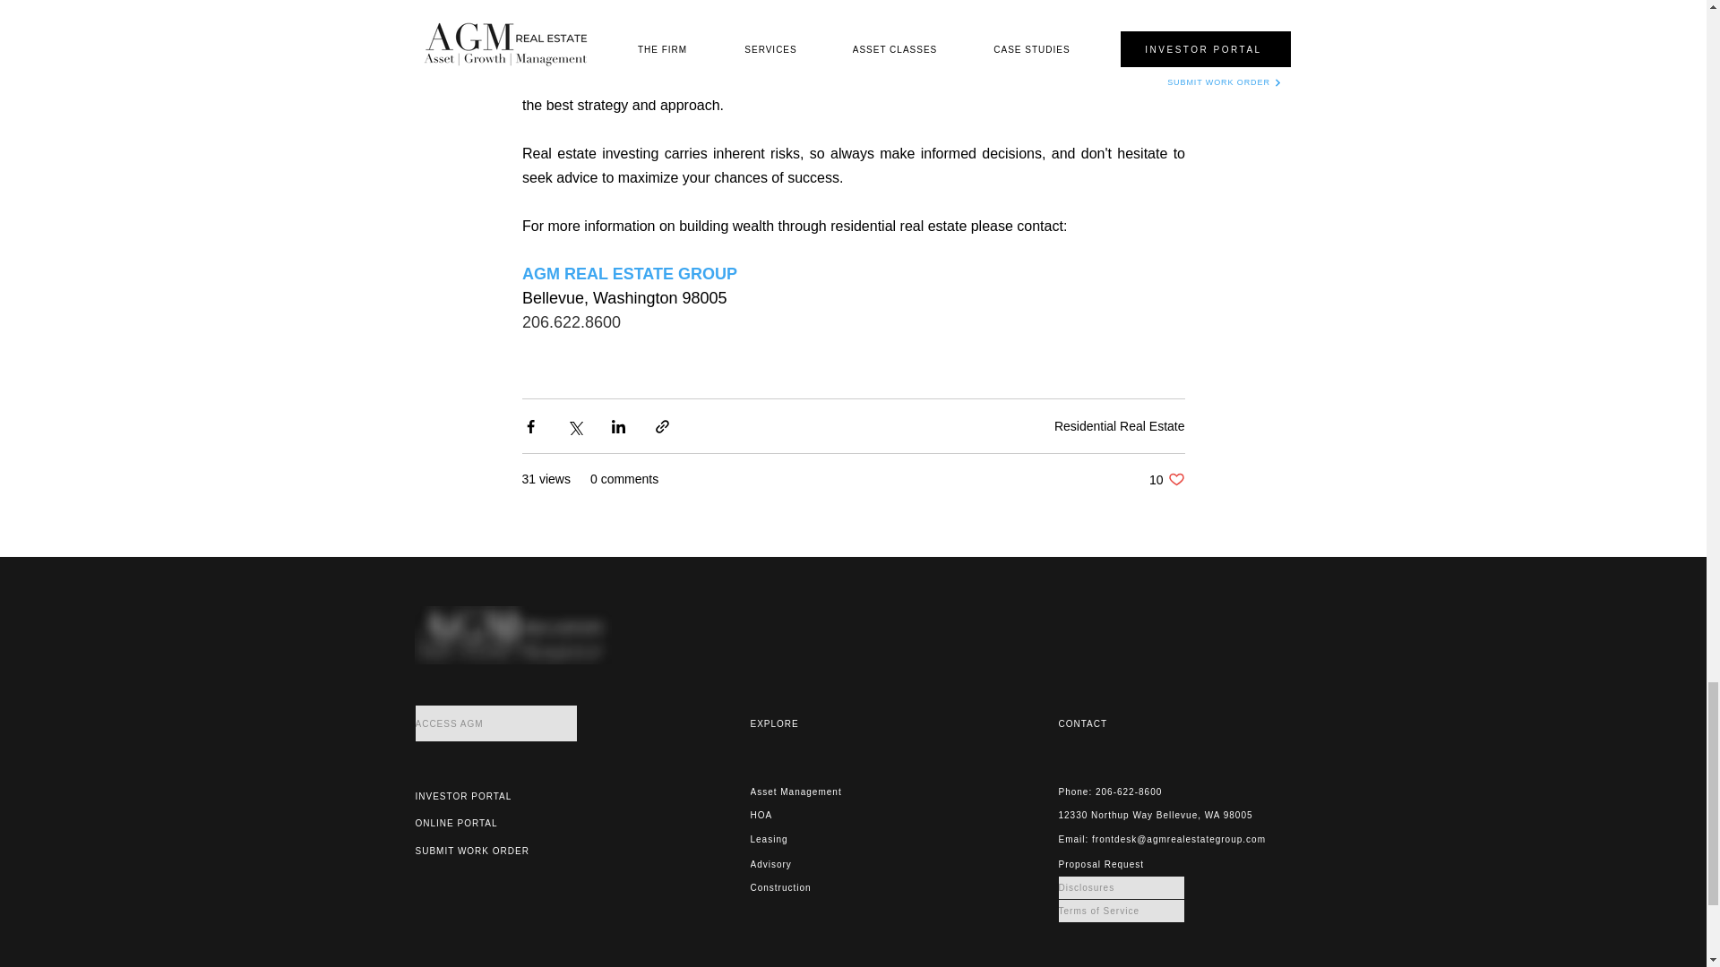 Image resolution: width=1720 pixels, height=967 pixels. I want to click on Leasing, so click(813, 839).